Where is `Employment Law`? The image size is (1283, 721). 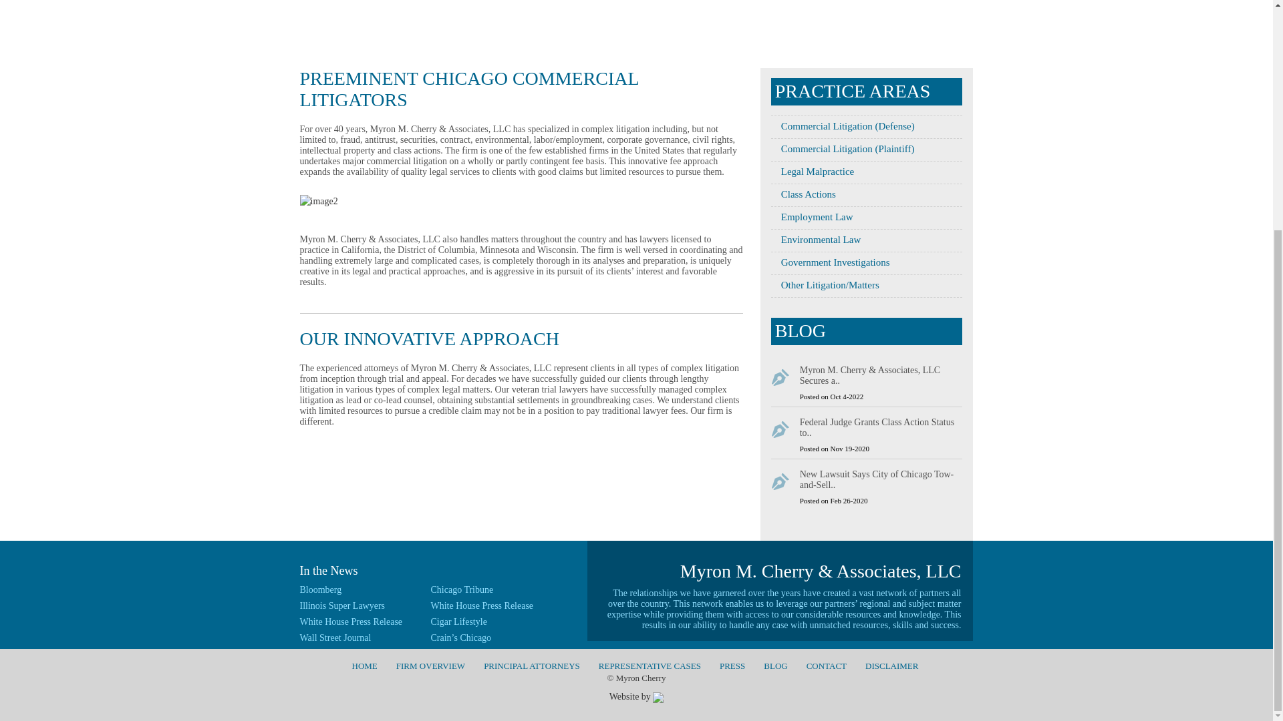
Employment Law is located at coordinates (811, 216).